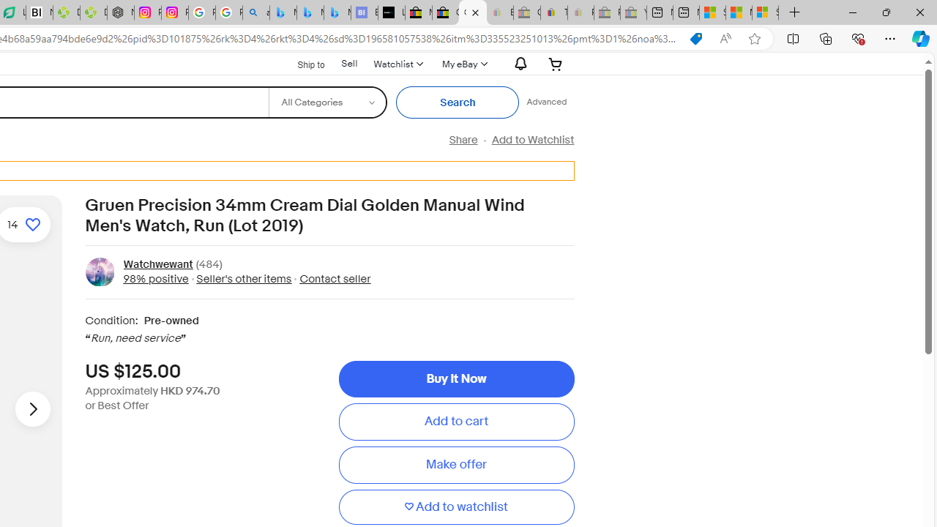  What do you see at coordinates (607, 13) in the screenshot?
I see `Press Room - eBay Inc. - Sleeping` at bounding box center [607, 13].